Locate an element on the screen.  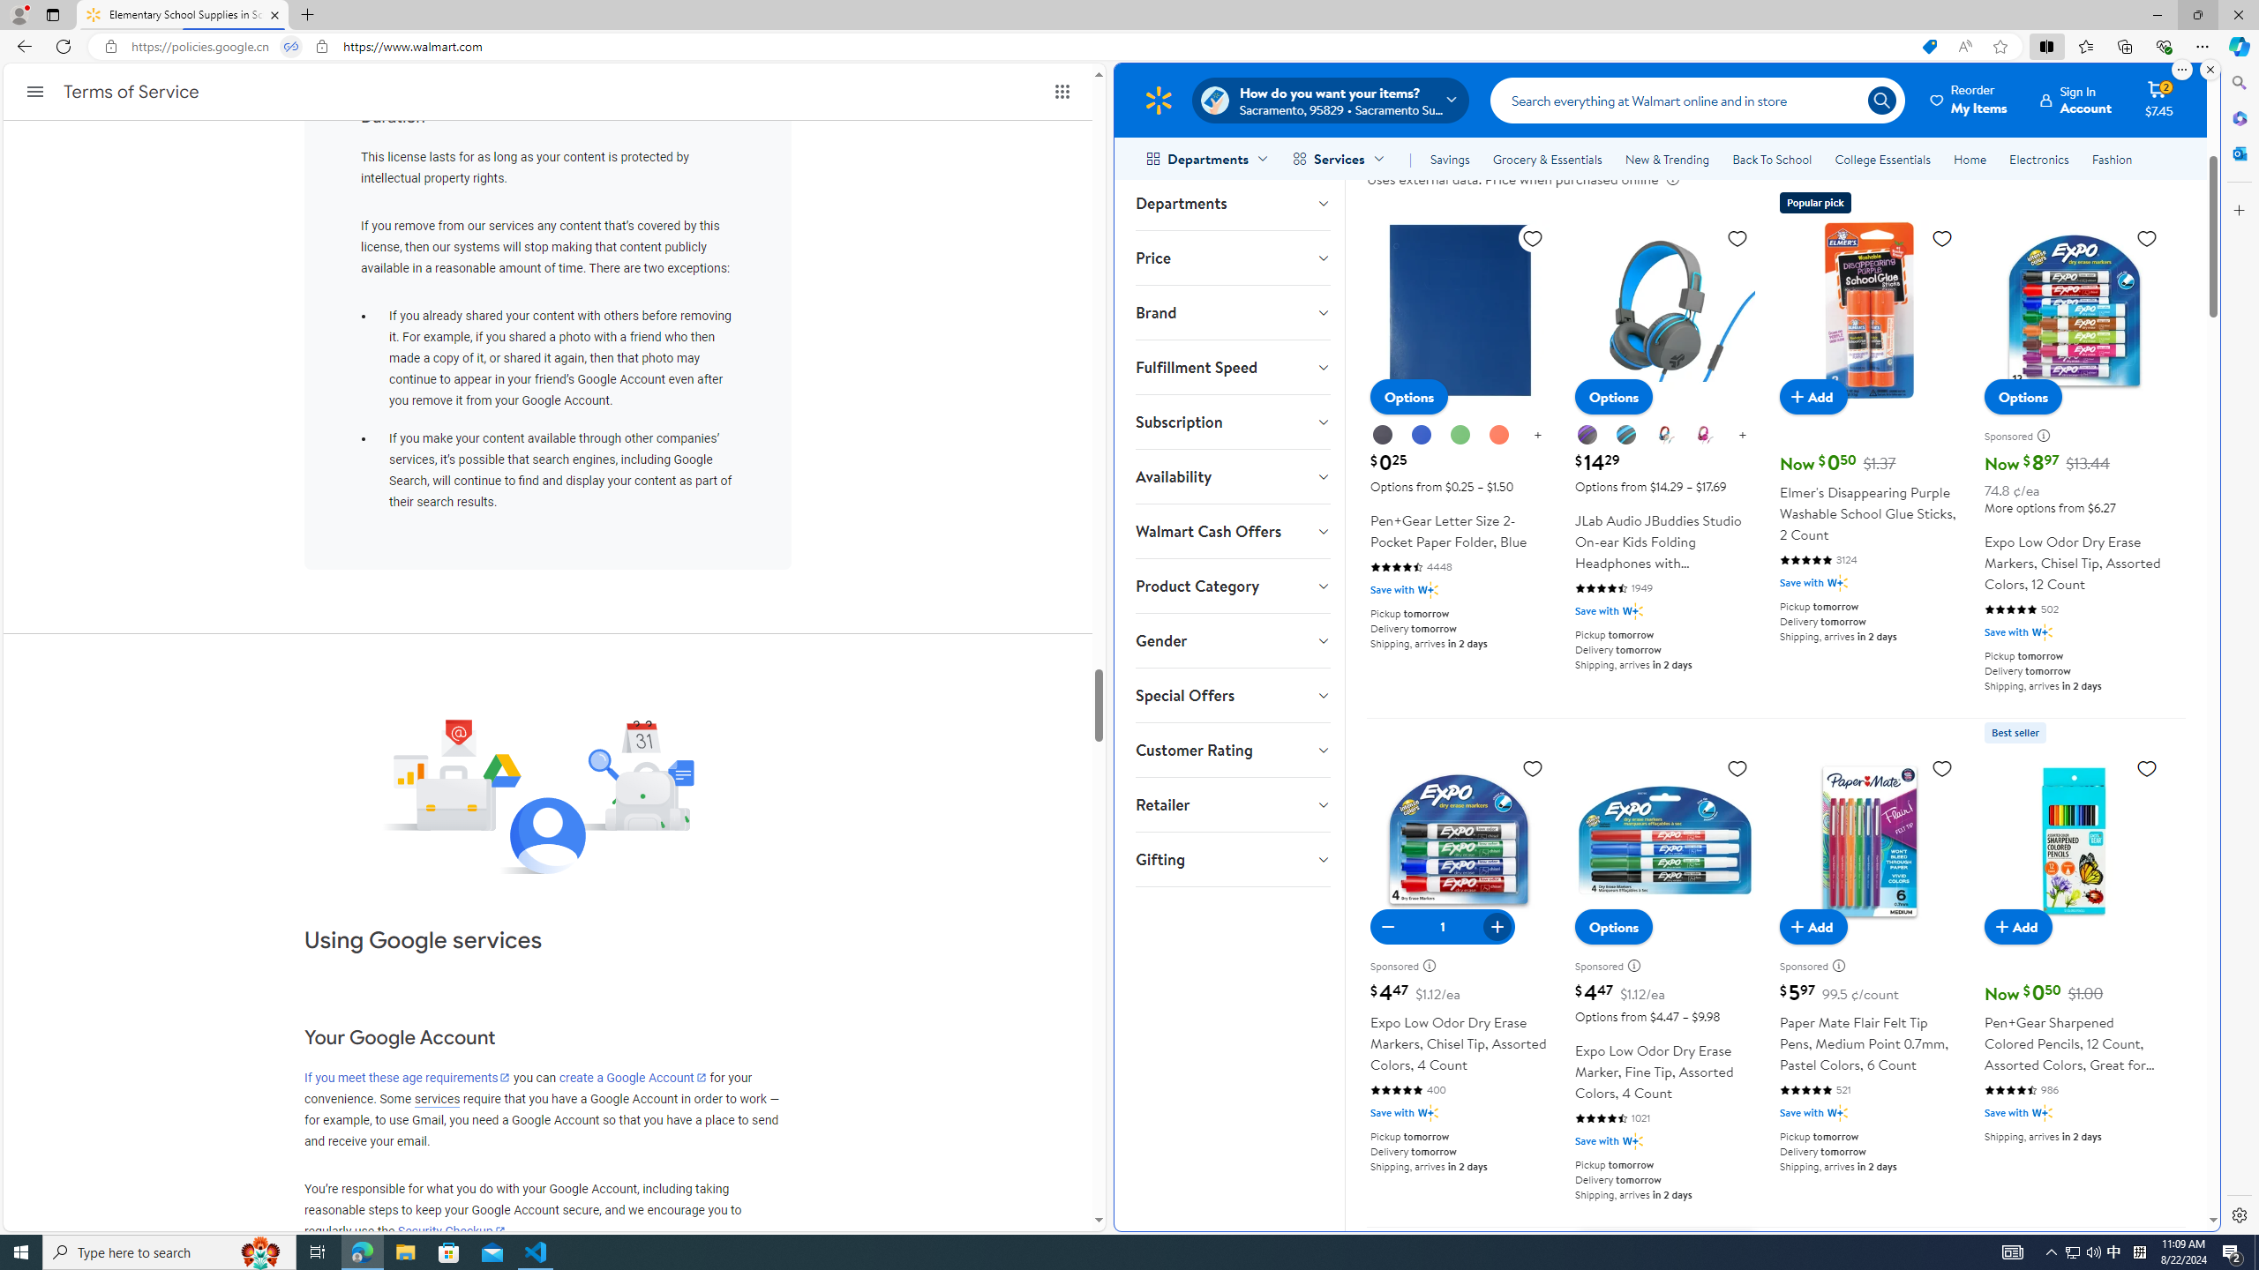
Gifting is located at coordinates (1232, 859).